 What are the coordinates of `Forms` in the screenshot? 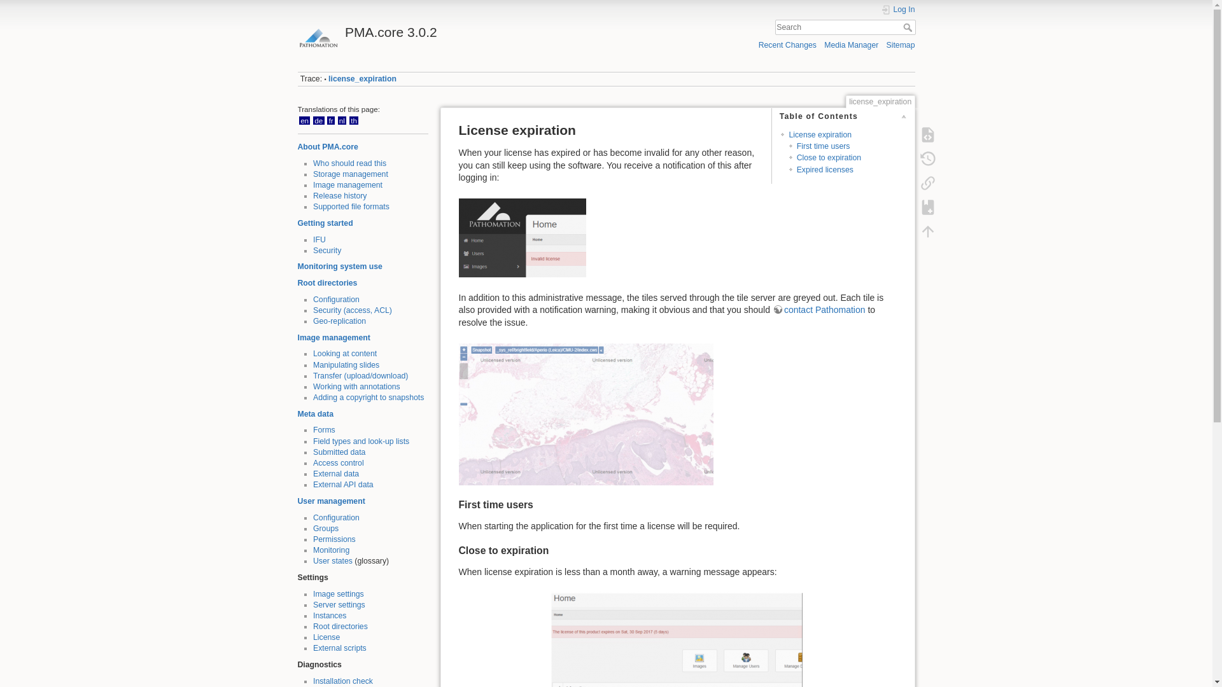 It's located at (323, 429).